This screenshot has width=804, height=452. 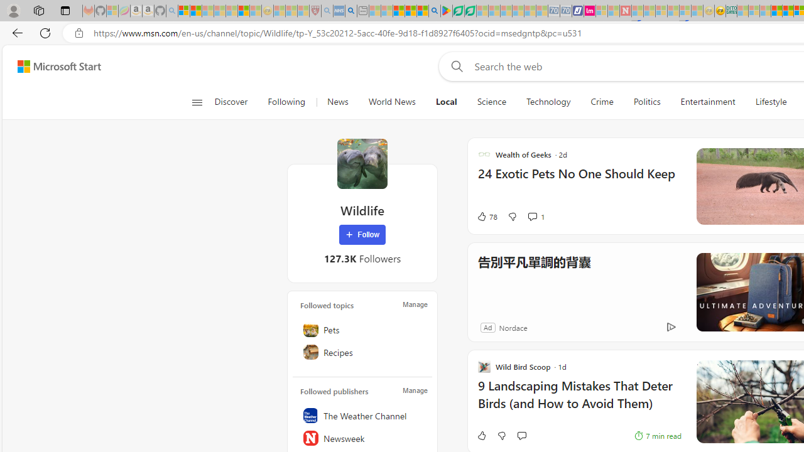 What do you see at coordinates (351, 11) in the screenshot?
I see `utah sues federal government - Search` at bounding box center [351, 11].